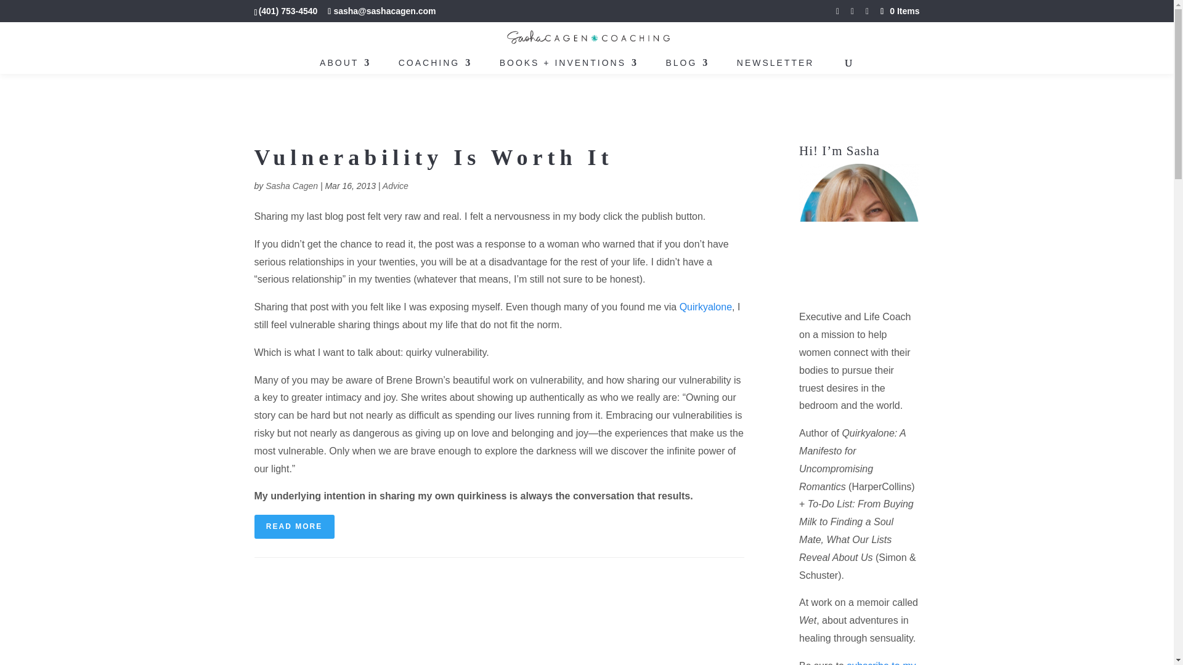  I want to click on Sasha Cagen, so click(291, 185).